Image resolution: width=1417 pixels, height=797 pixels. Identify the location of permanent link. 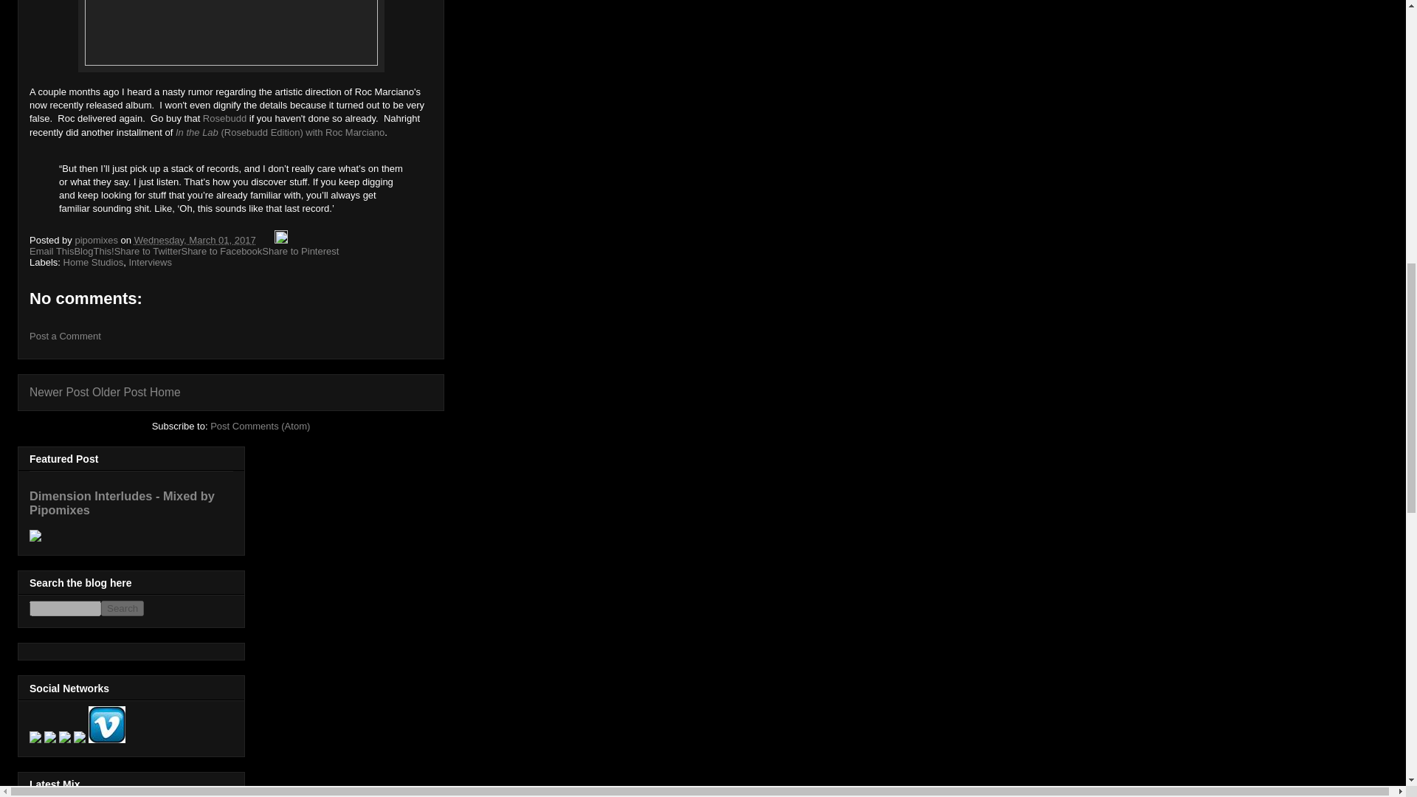
(195, 239).